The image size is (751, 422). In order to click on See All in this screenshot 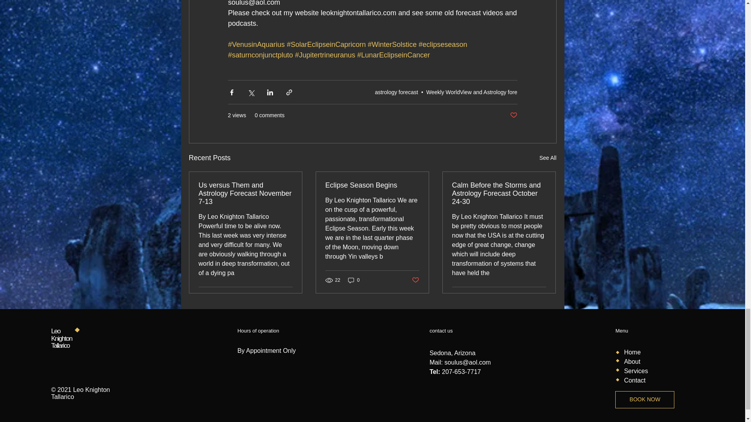, I will do `click(548, 158)`.